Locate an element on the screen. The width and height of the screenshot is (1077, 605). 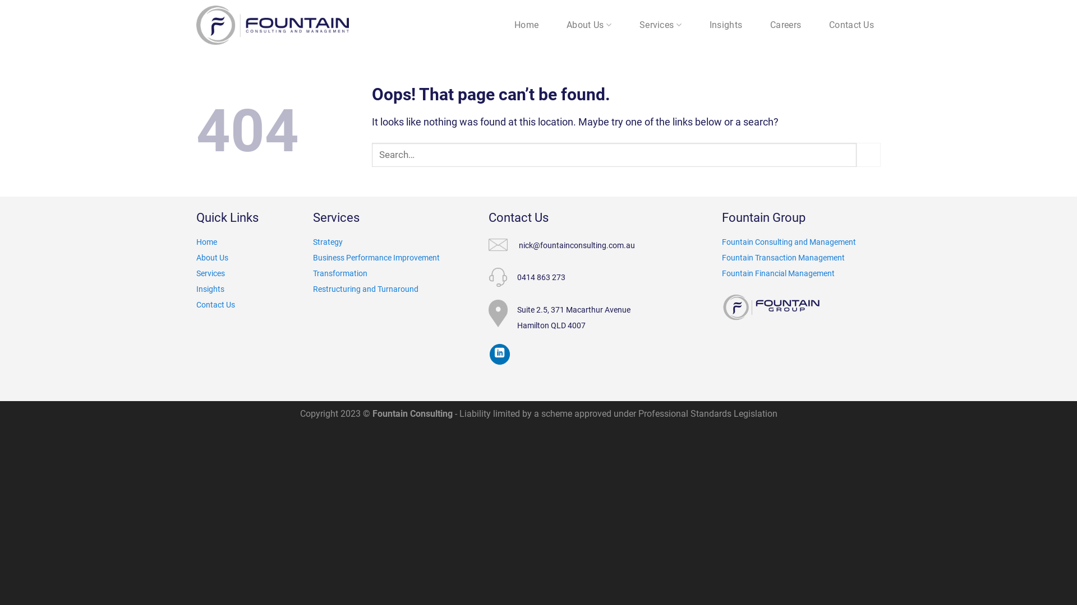
About Us is located at coordinates (589, 25).